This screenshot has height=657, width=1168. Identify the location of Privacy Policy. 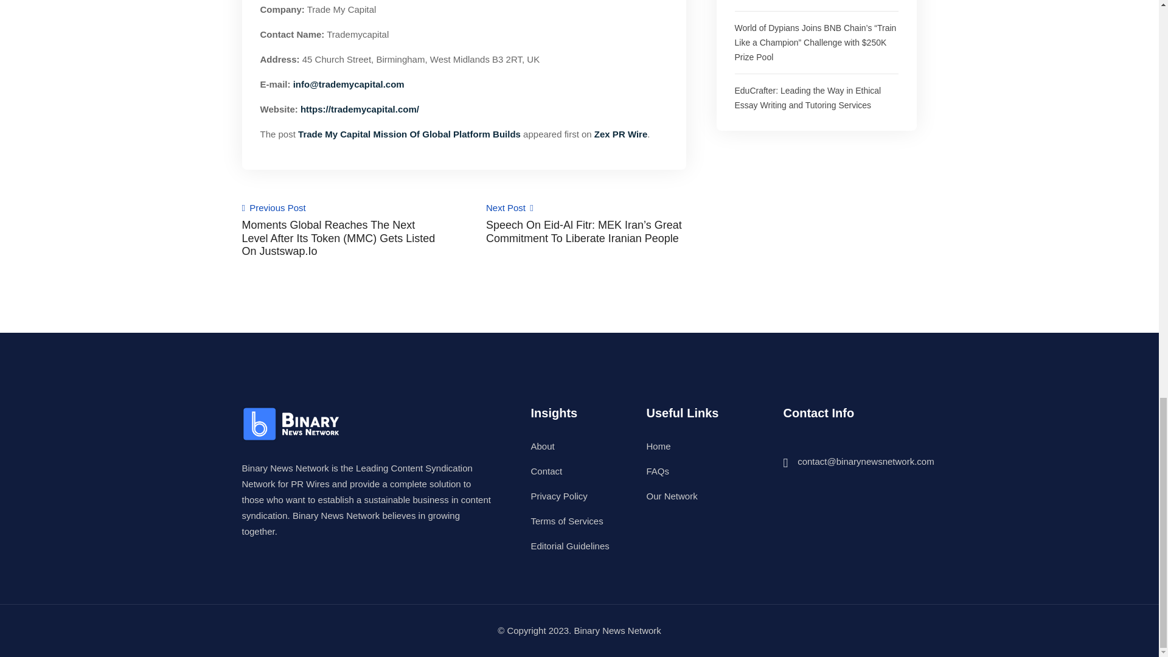
(558, 496).